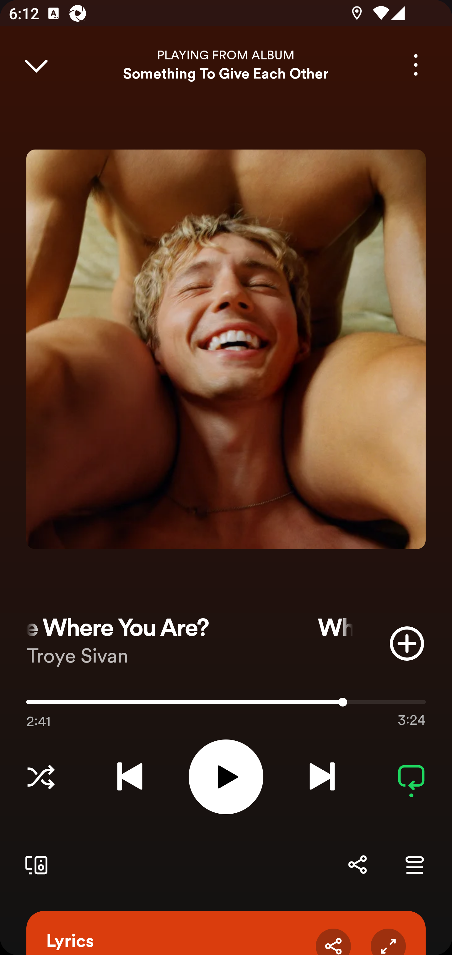  I want to click on Lyrics Share Expand, so click(226, 933).